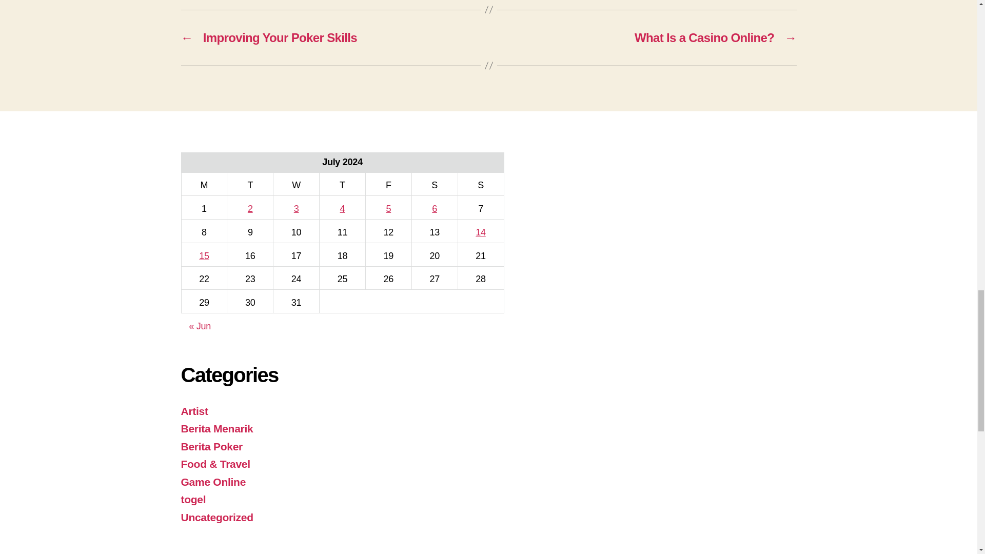 Image resolution: width=985 pixels, height=554 pixels. Describe the element at coordinates (216, 428) in the screenshot. I see `Berita Menarik` at that location.